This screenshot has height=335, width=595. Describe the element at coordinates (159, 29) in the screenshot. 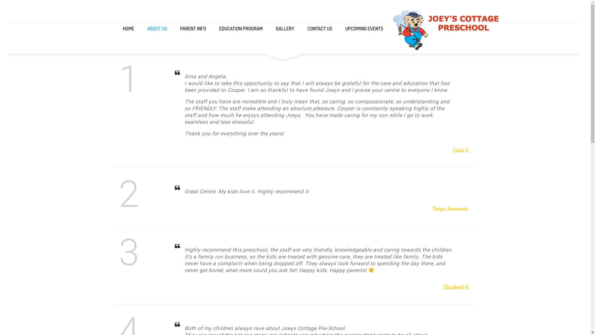

I see `ABOUT US` at that location.